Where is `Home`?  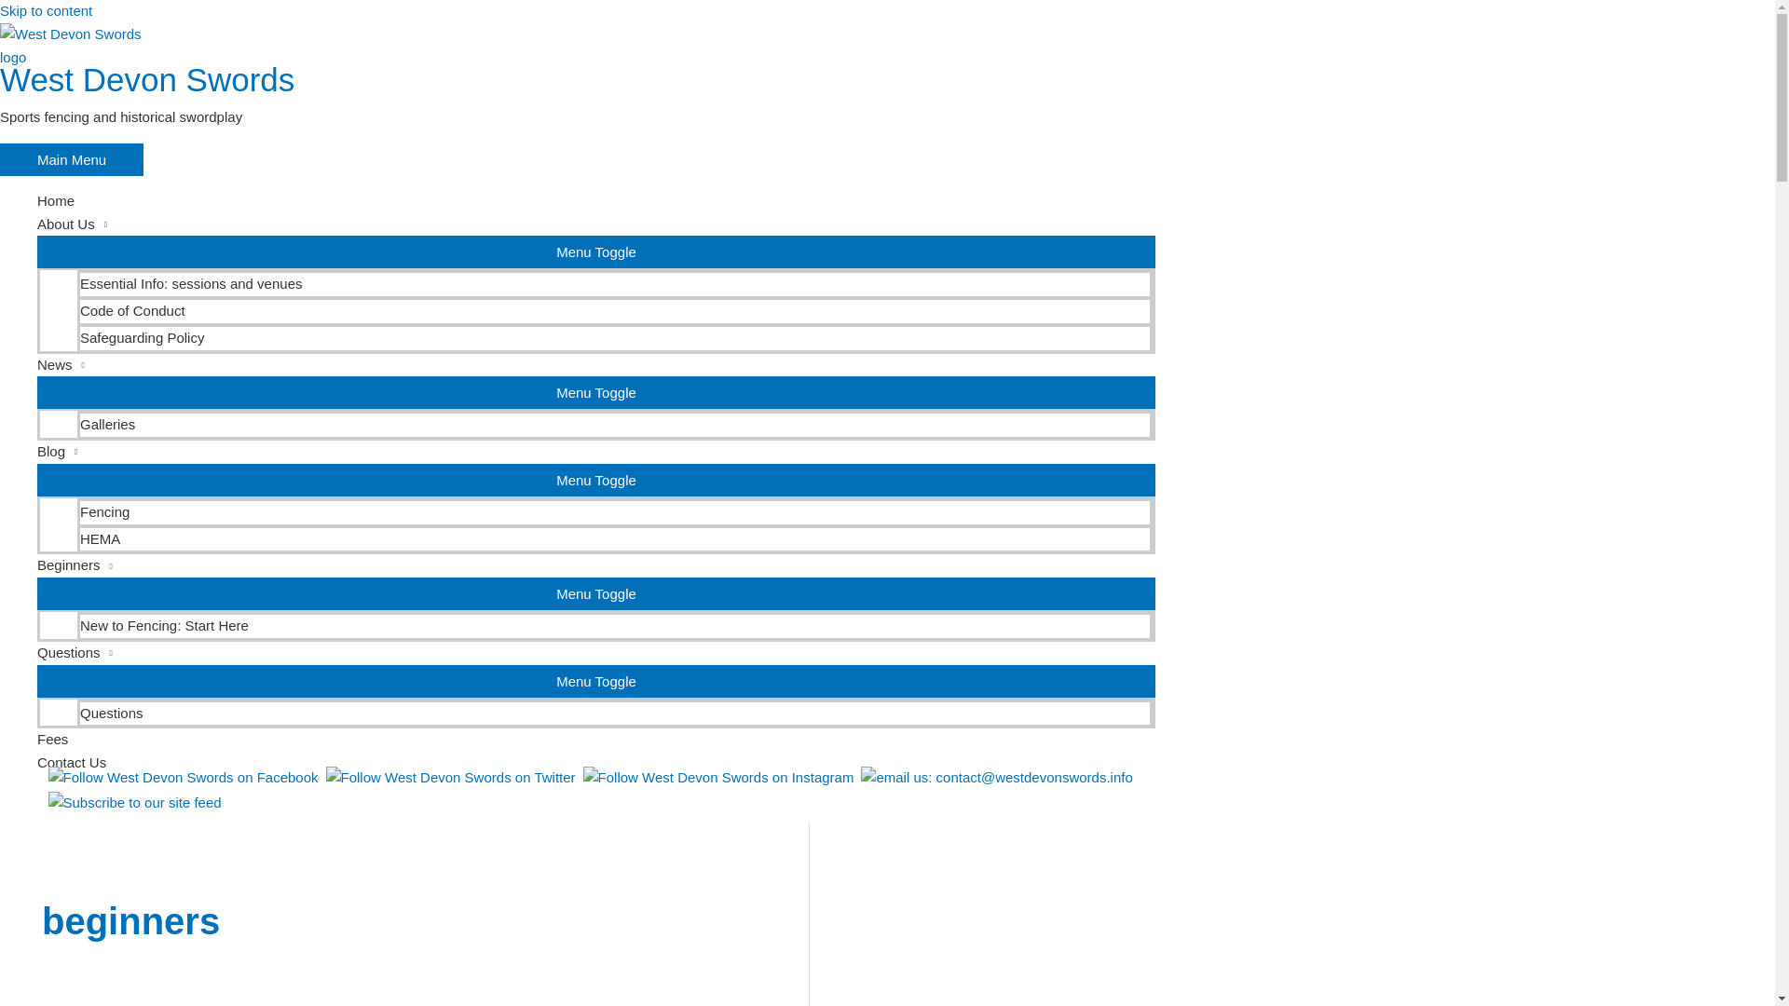
Home is located at coordinates (596, 201).